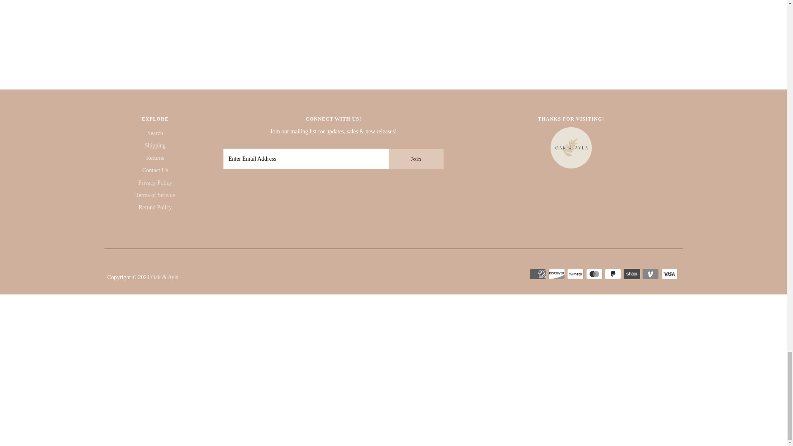 The height and width of the screenshot is (446, 793). What do you see at coordinates (632, 274) in the screenshot?
I see `Shop Pay` at bounding box center [632, 274].